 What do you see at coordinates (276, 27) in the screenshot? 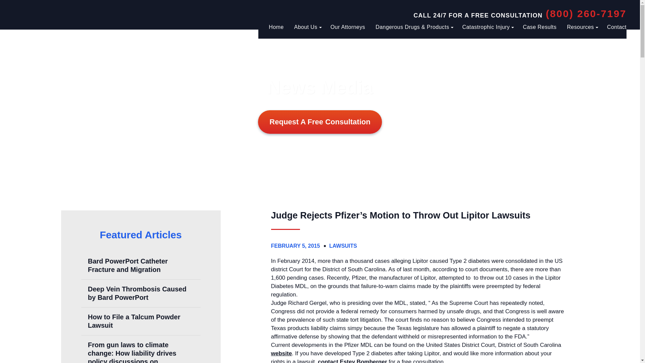
I see `Home` at bounding box center [276, 27].